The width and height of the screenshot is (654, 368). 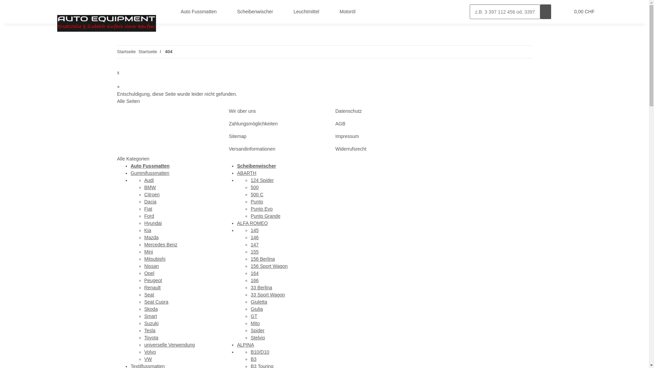 I want to click on Peugeot, so click(x=153, y=280).